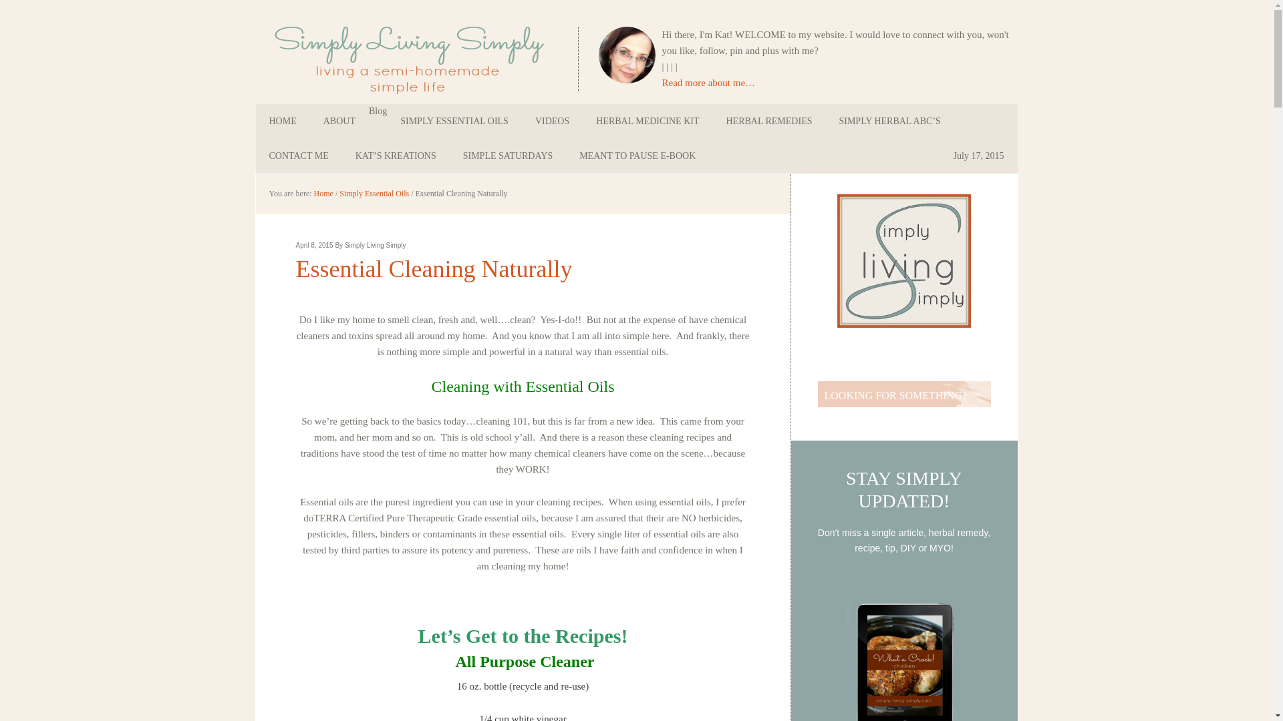 This screenshot has width=1283, height=721. Describe the element at coordinates (508, 156) in the screenshot. I see `SIMPLE SATURDAYS` at that location.